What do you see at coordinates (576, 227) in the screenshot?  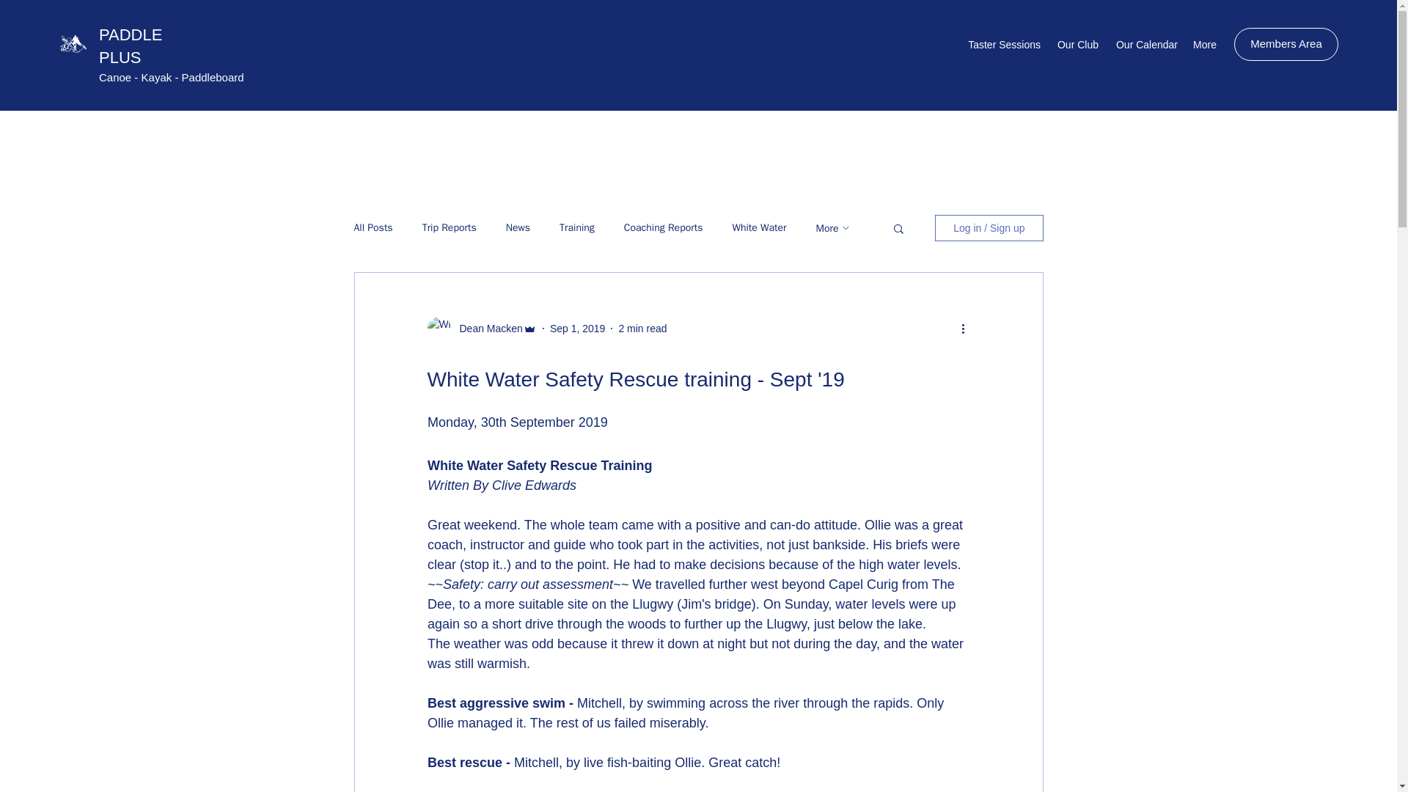 I see `Training` at bounding box center [576, 227].